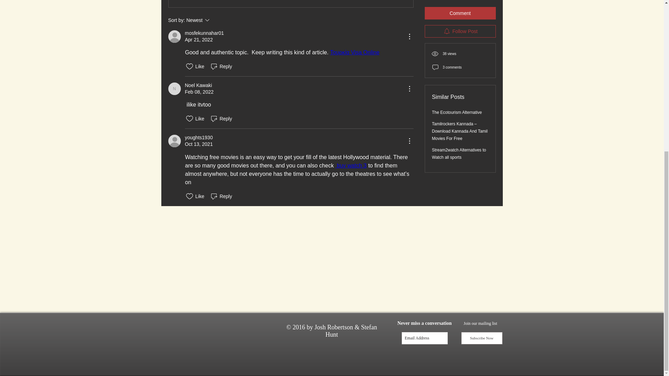 Image resolution: width=669 pixels, height=376 pixels. What do you see at coordinates (174, 88) in the screenshot?
I see `Write a comment...` at bounding box center [174, 88].